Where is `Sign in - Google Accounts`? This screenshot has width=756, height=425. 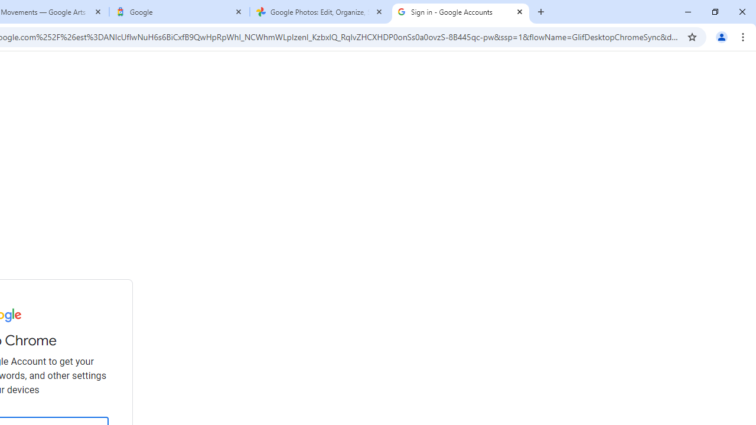
Sign in - Google Accounts is located at coordinates (460, 12).